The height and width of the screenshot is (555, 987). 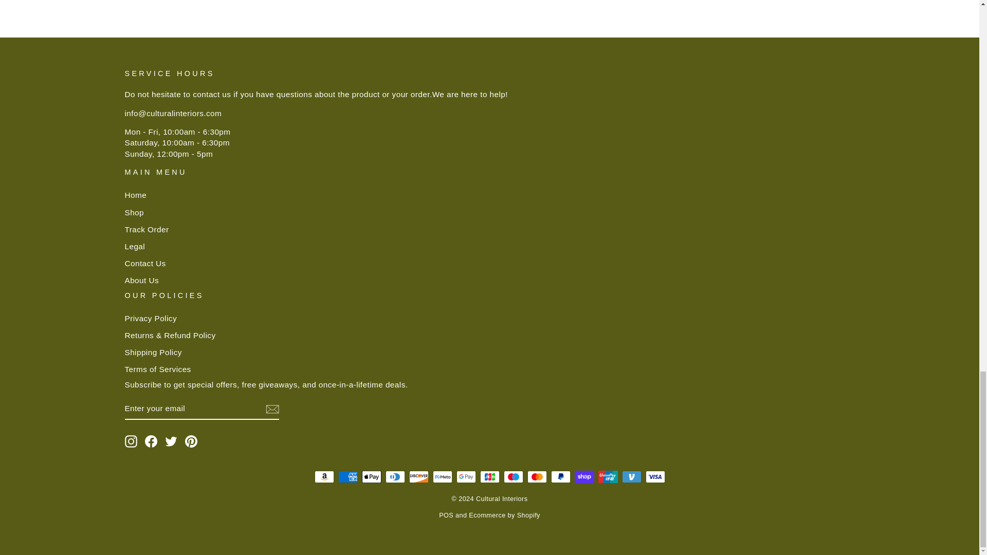 What do you see at coordinates (171, 441) in the screenshot?
I see `Cultural Interiors on Twitter` at bounding box center [171, 441].